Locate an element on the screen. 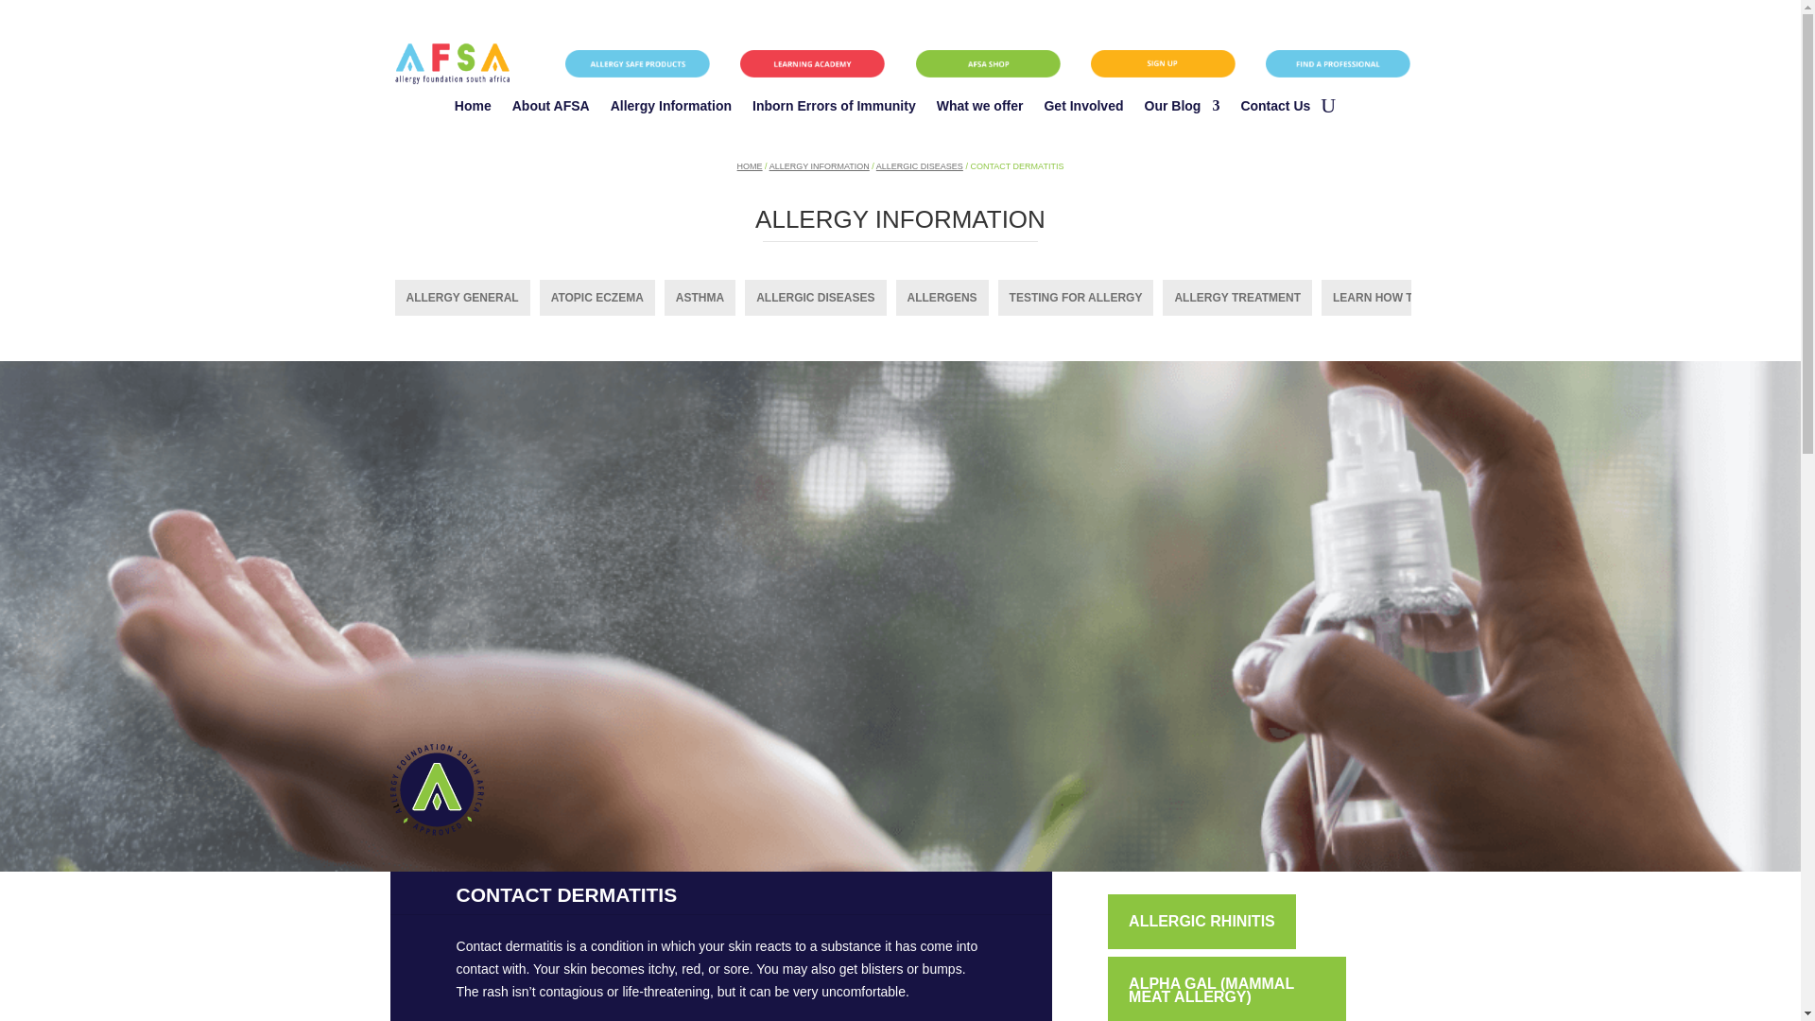 This screenshot has height=1021, width=1815. SAFE PRODUCT is located at coordinates (637, 63).